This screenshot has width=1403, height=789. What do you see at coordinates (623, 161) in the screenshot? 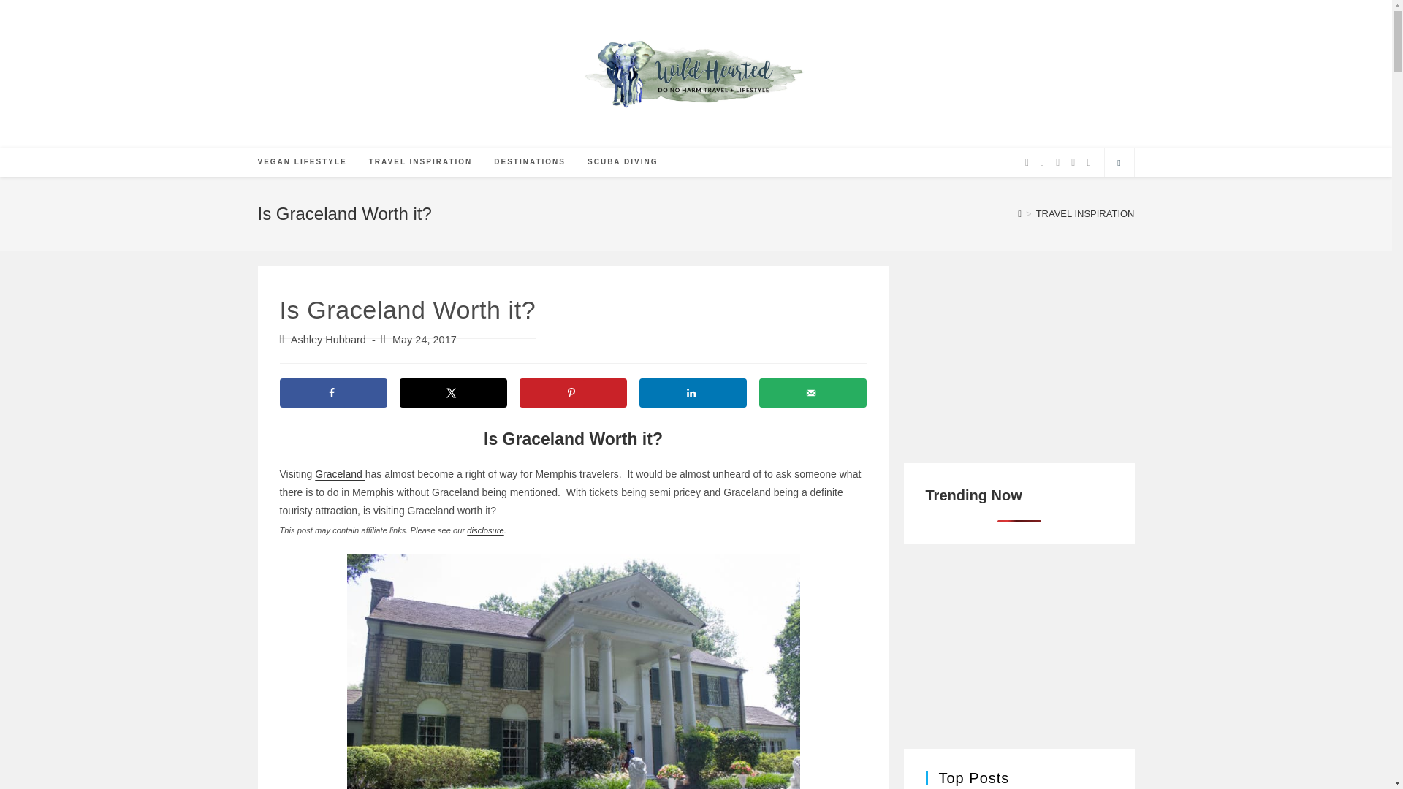
I see `SCUBA DIVING` at bounding box center [623, 161].